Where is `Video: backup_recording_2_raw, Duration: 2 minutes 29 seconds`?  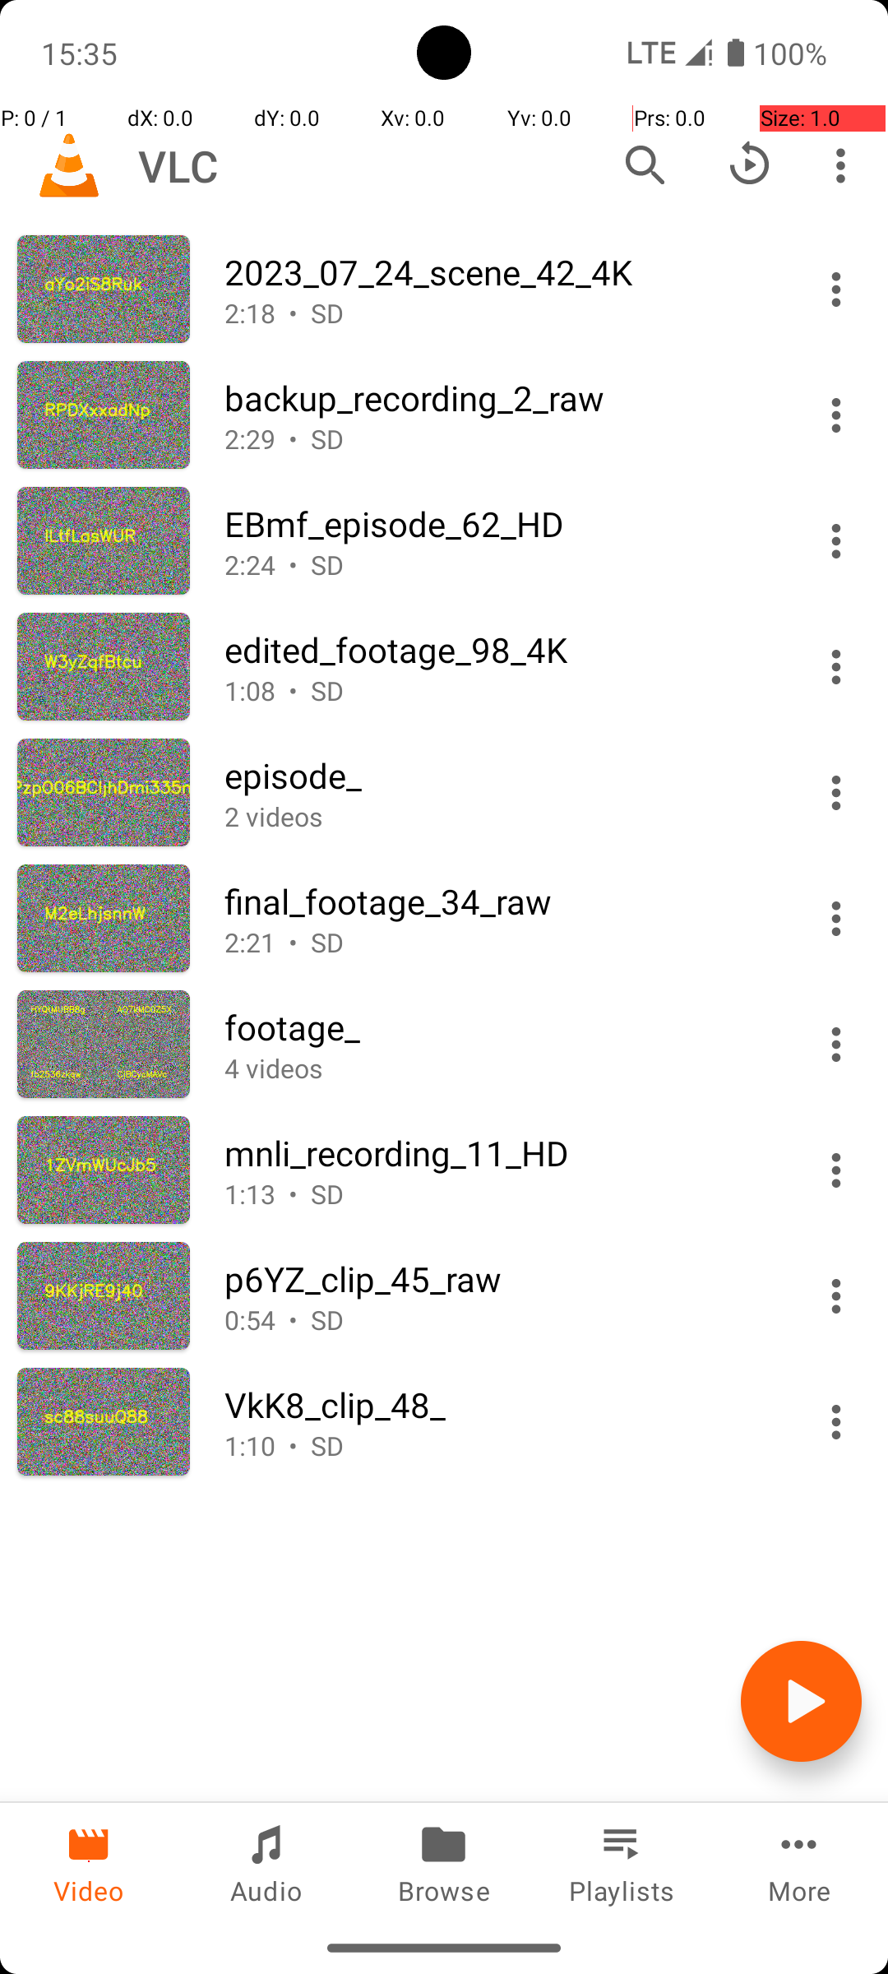 Video: backup_recording_2_raw, Duration: 2 minutes 29 seconds is located at coordinates (444, 415).